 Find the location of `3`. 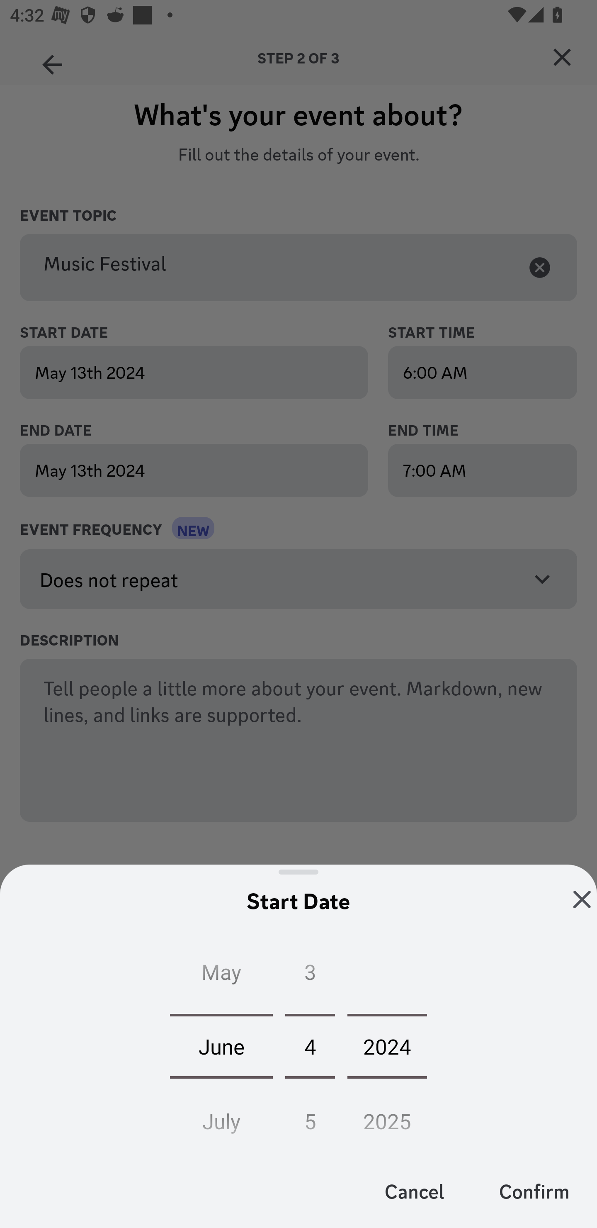

3 is located at coordinates (310, 975).